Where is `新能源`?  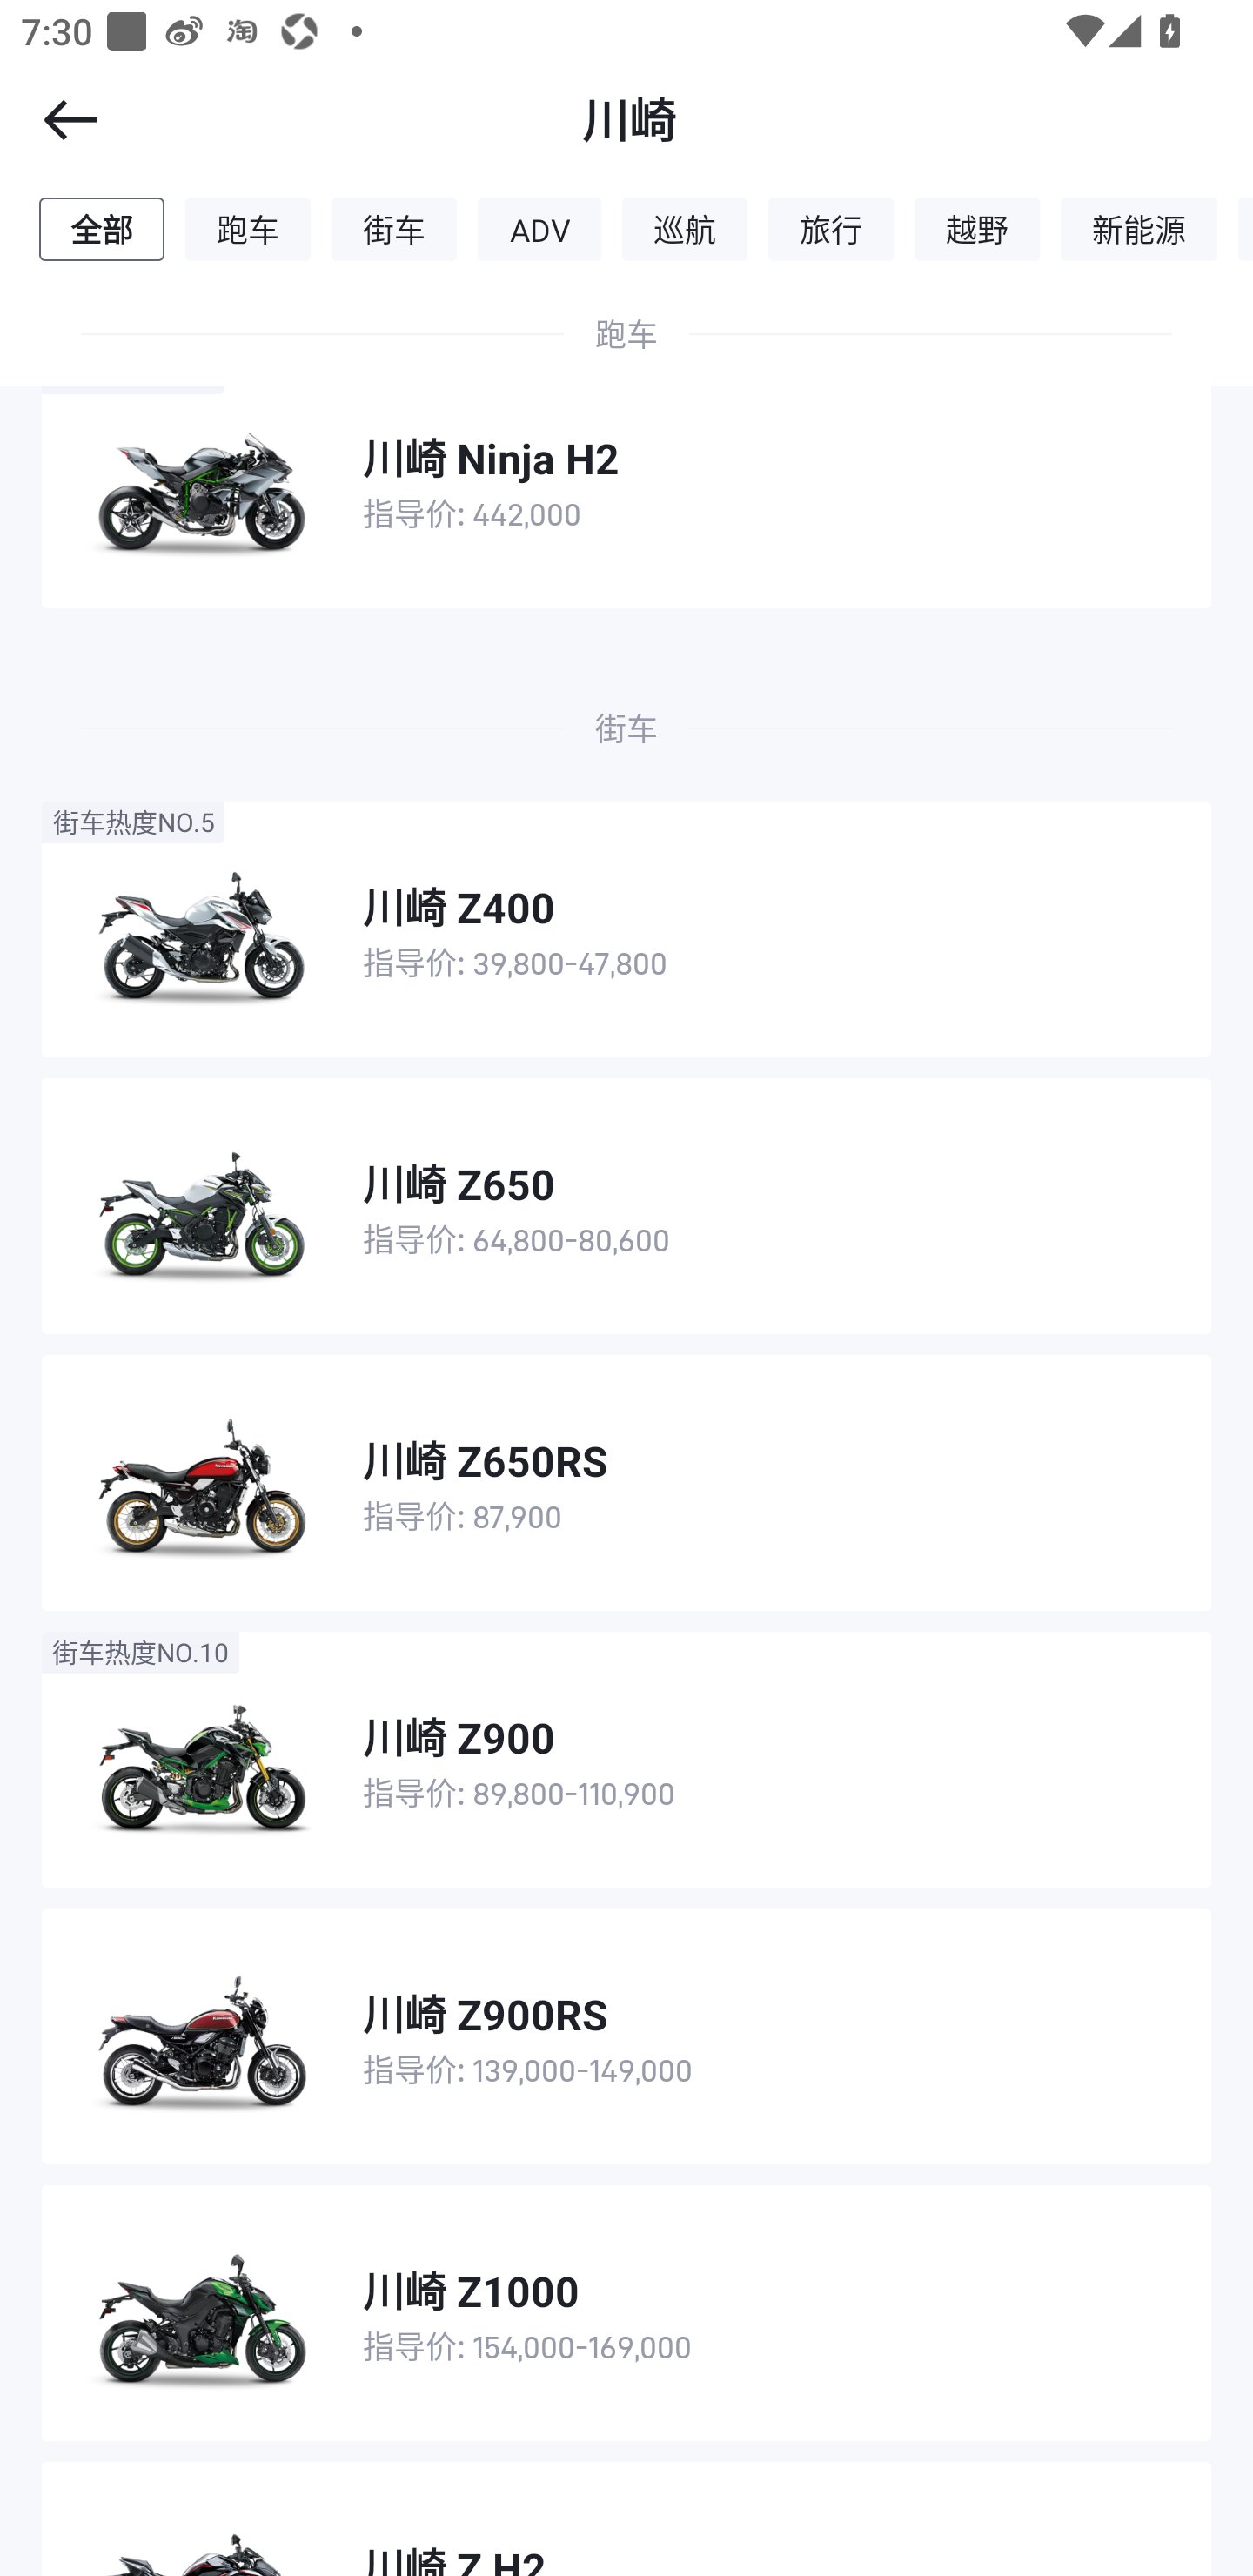 新能源 is located at coordinates (1139, 228).